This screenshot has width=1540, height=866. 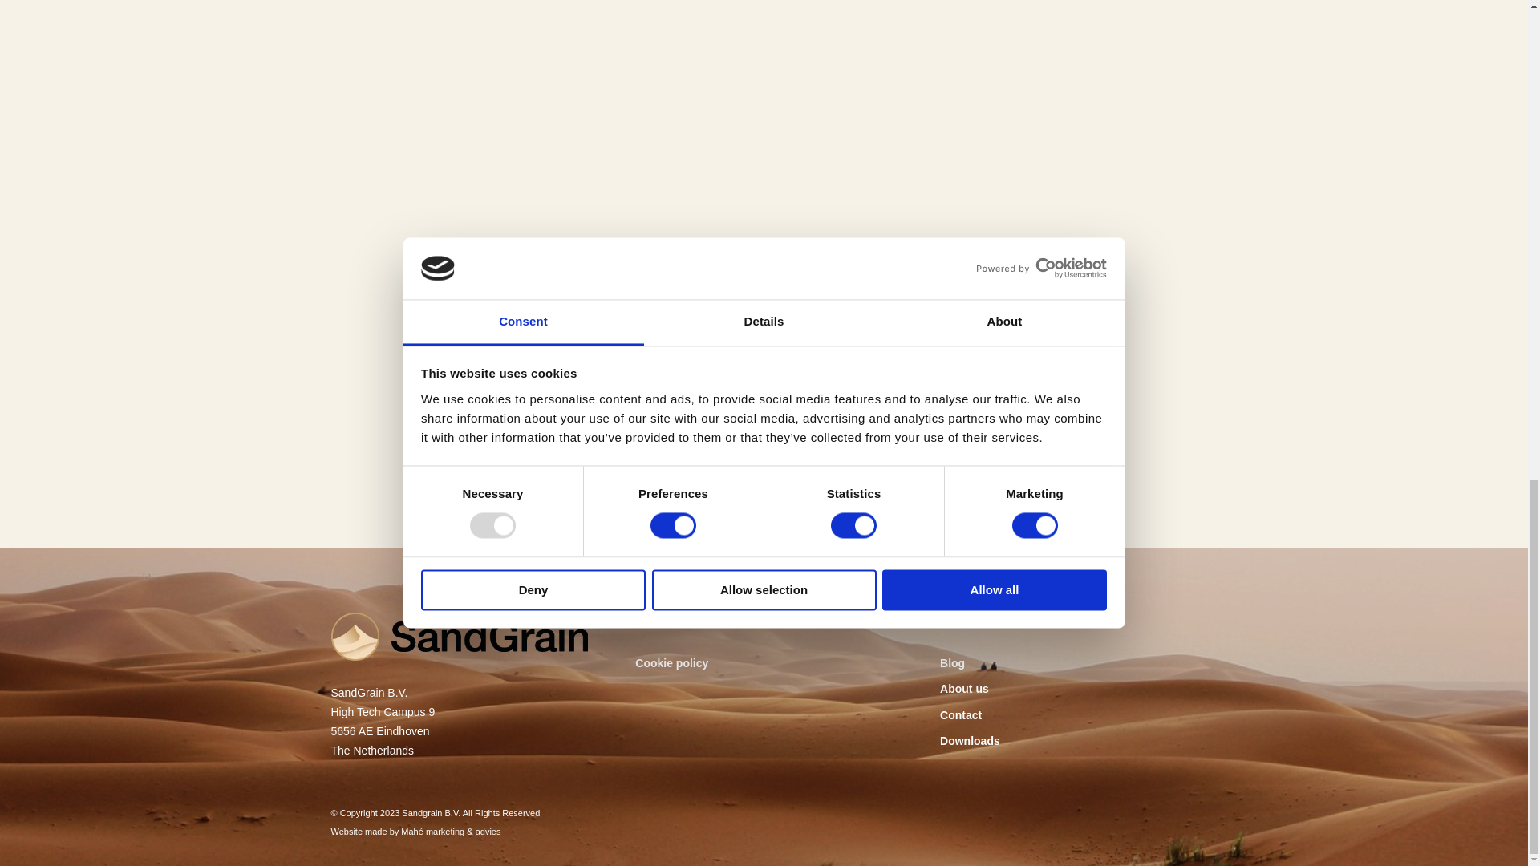 What do you see at coordinates (459, 637) in the screenshot?
I see `logo sandgrain` at bounding box center [459, 637].